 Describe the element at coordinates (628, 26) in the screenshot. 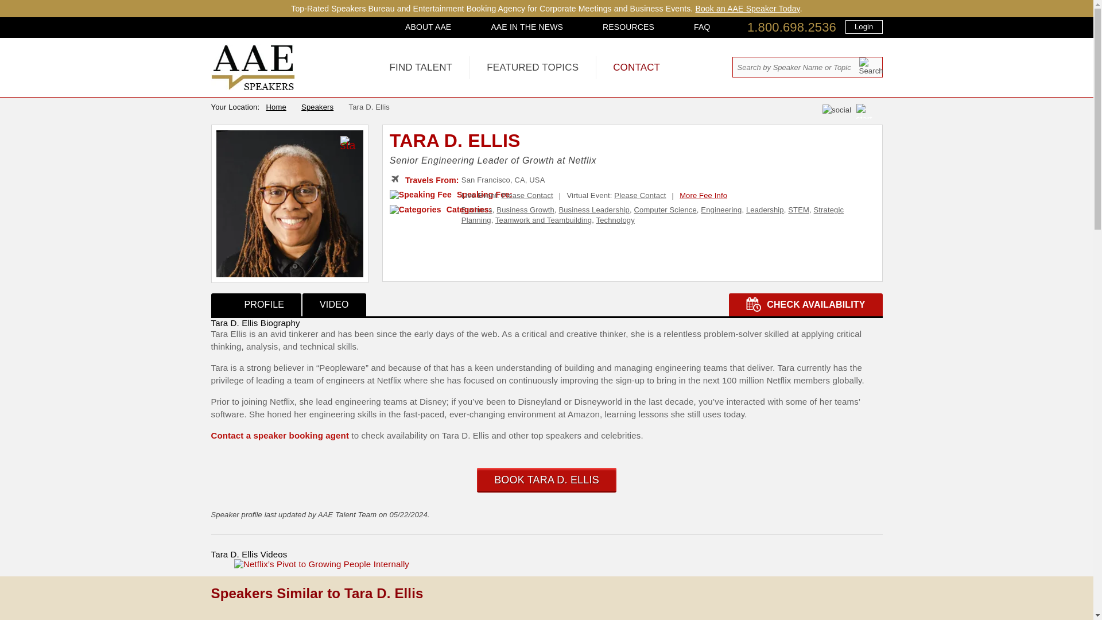

I see `RESOURCES` at that location.